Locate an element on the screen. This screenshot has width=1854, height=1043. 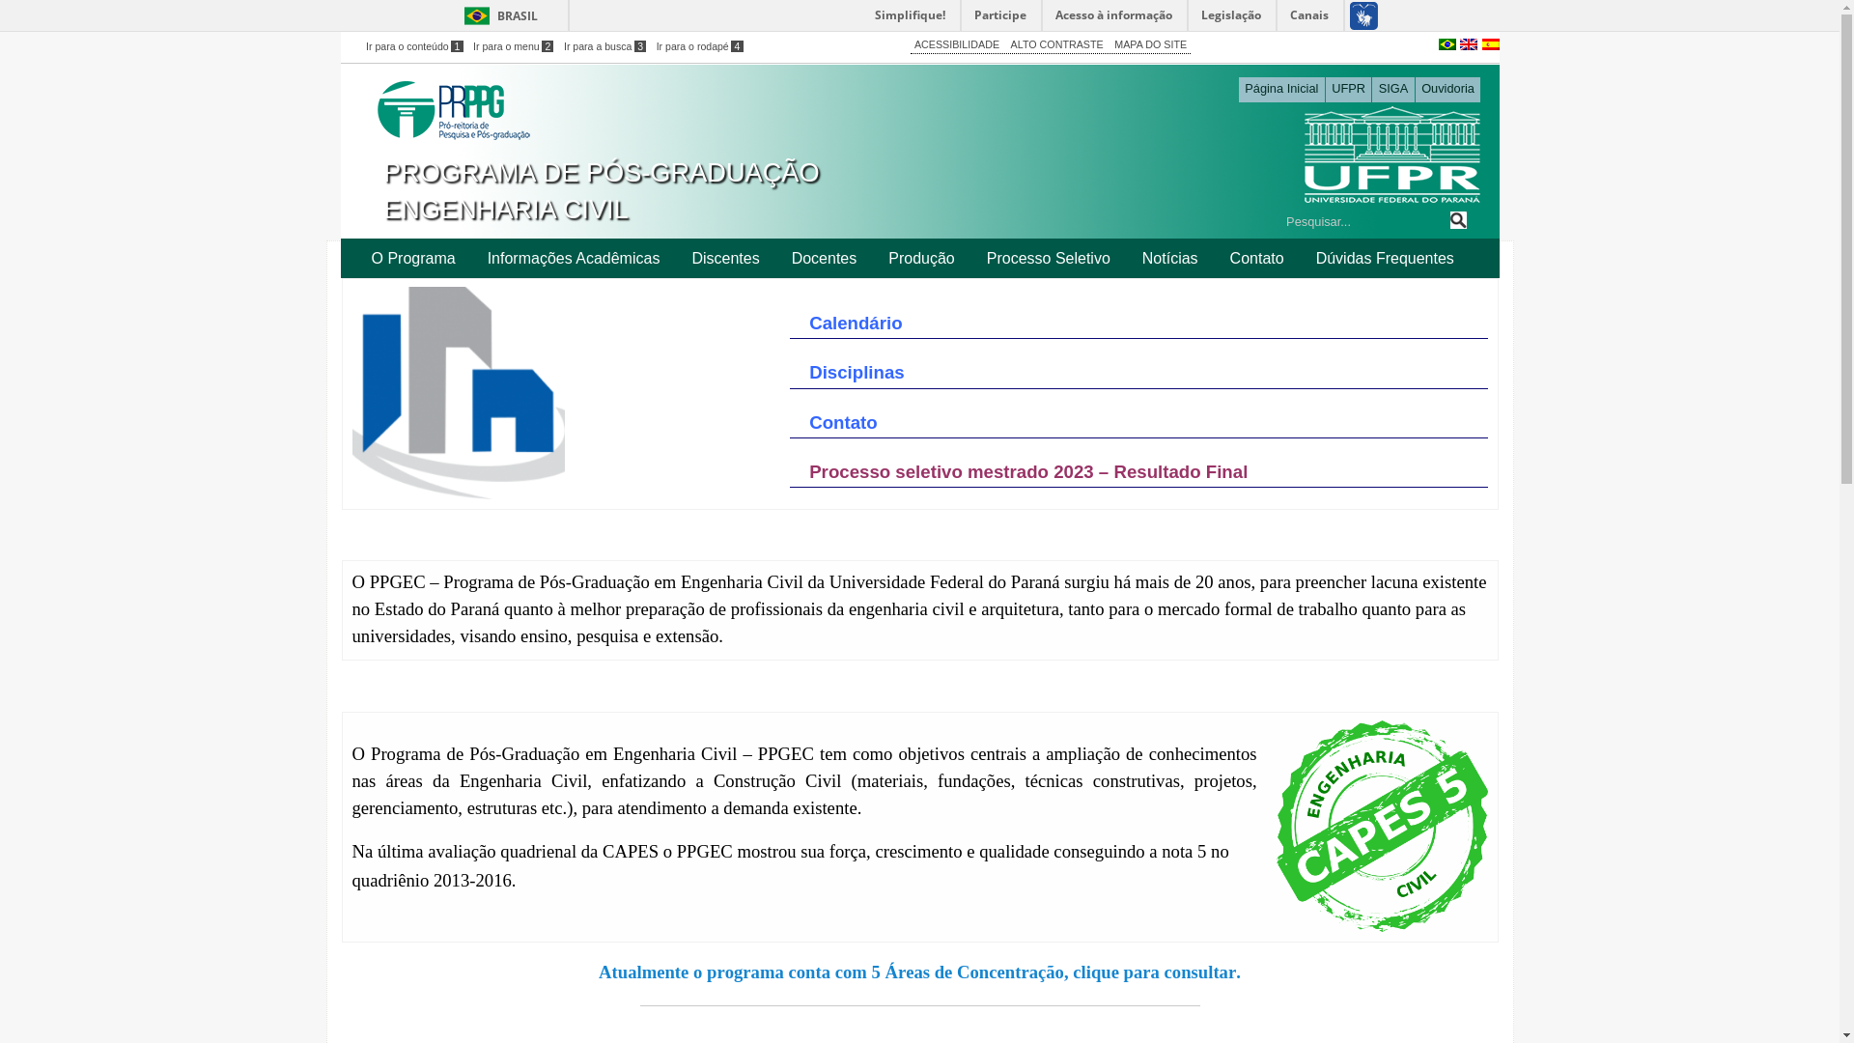
MAPA DO SITE is located at coordinates (1151, 44).